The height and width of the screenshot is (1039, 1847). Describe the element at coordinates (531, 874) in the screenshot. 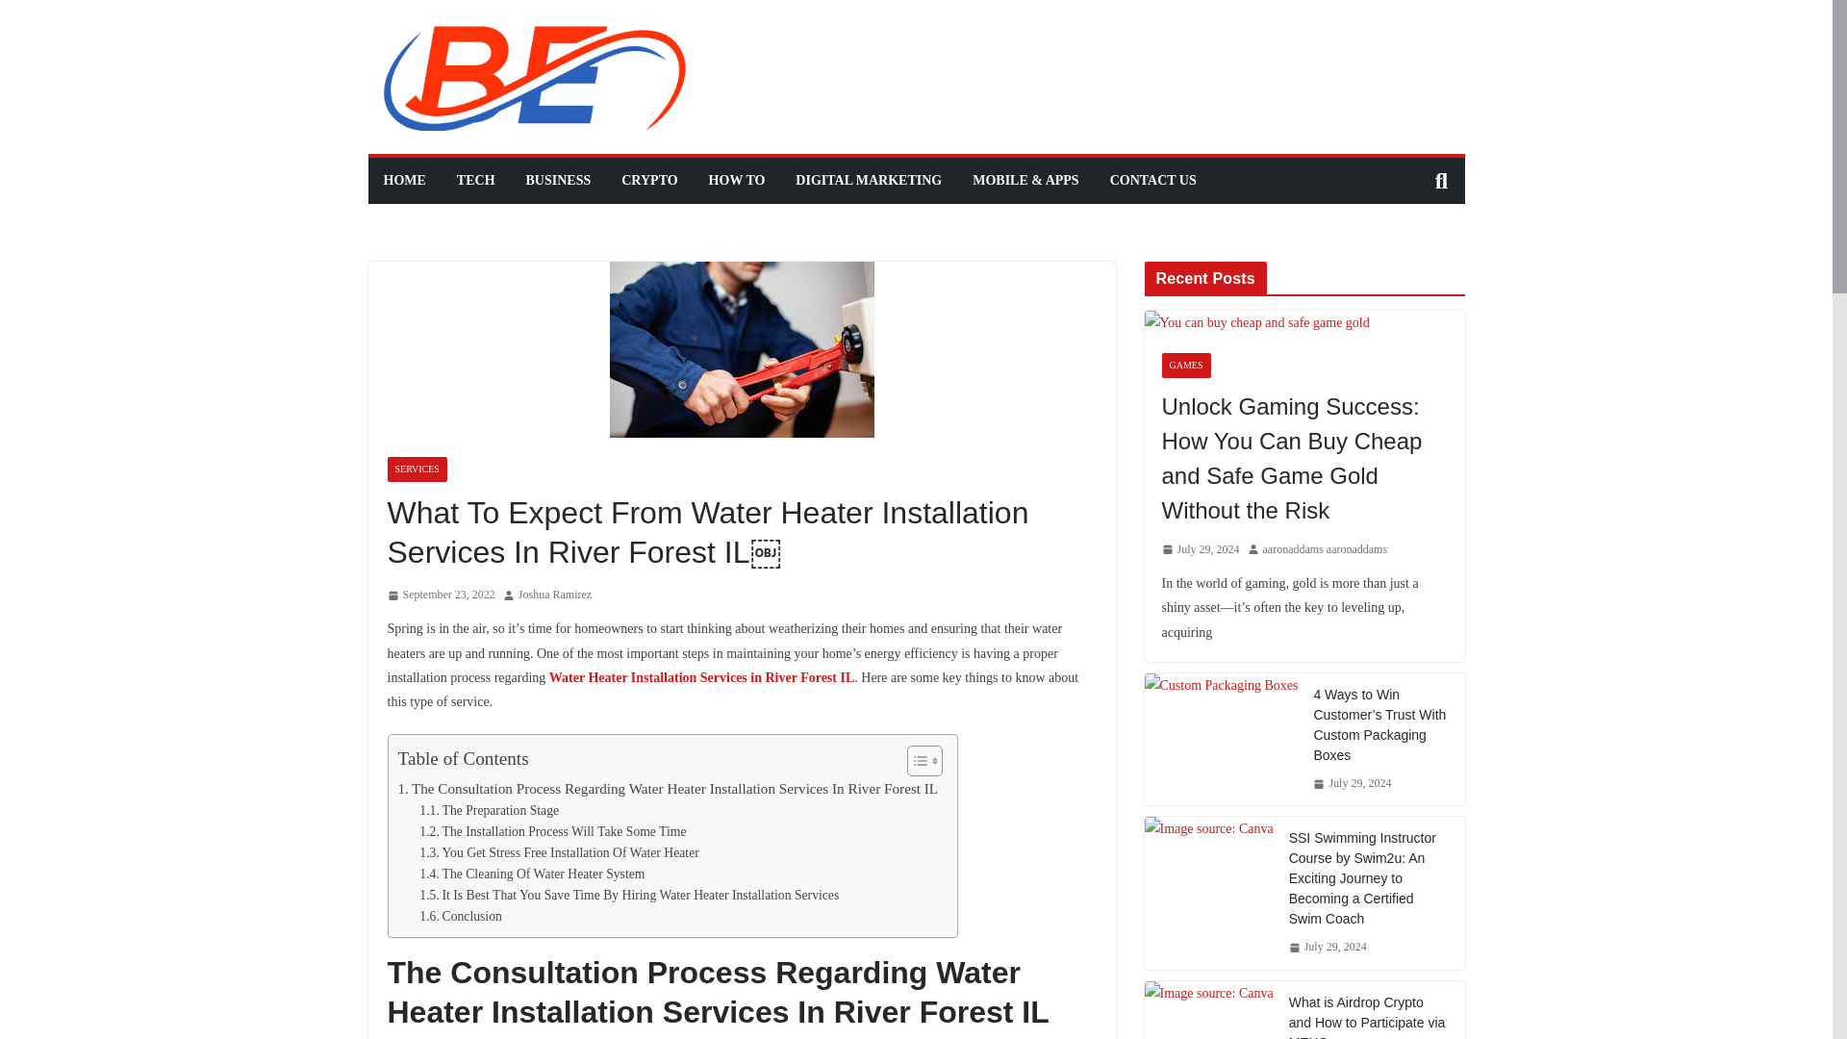

I see `The Cleaning Of Water Heater System` at that location.